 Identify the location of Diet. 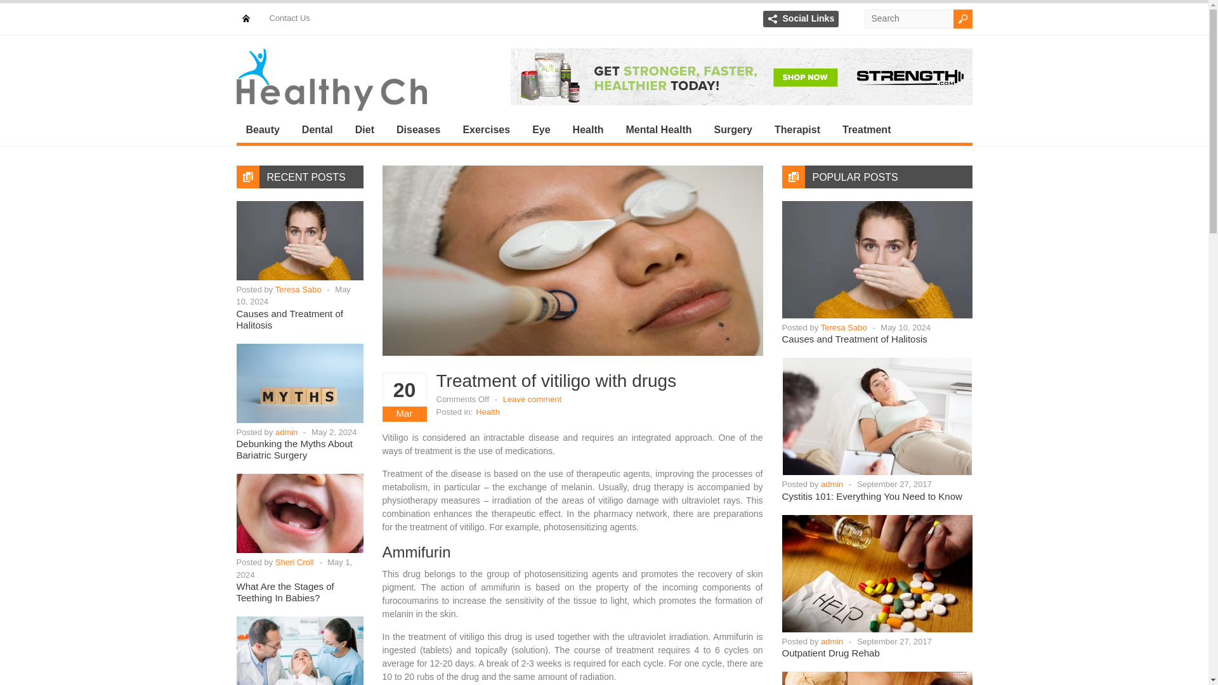
(372, 129).